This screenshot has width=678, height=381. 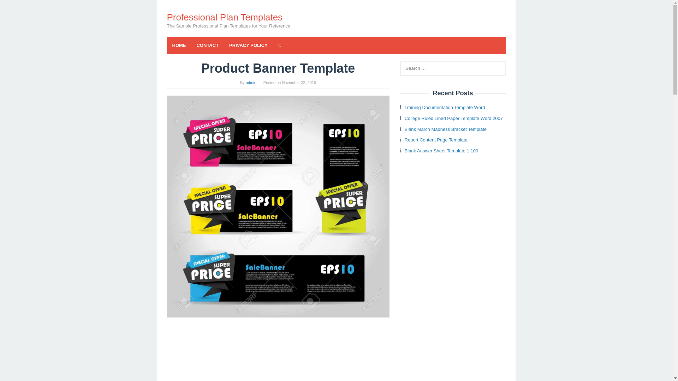 I want to click on HOME, so click(x=179, y=45).